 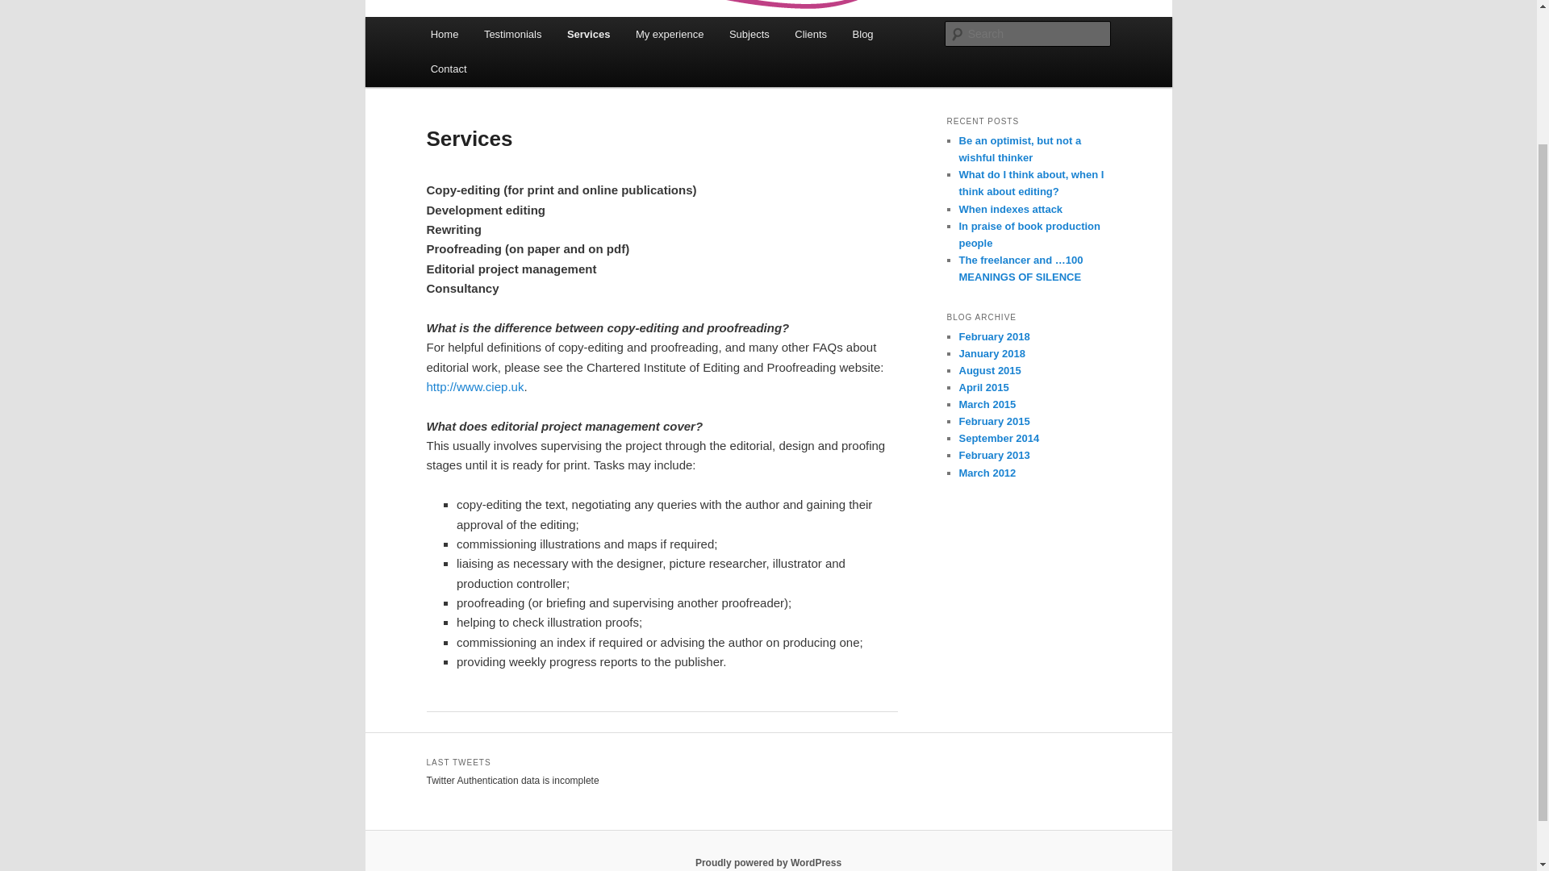 What do you see at coordinates (512, 34) in the screenshot?
I see `Testimonials` at bounding box center [512, 34].